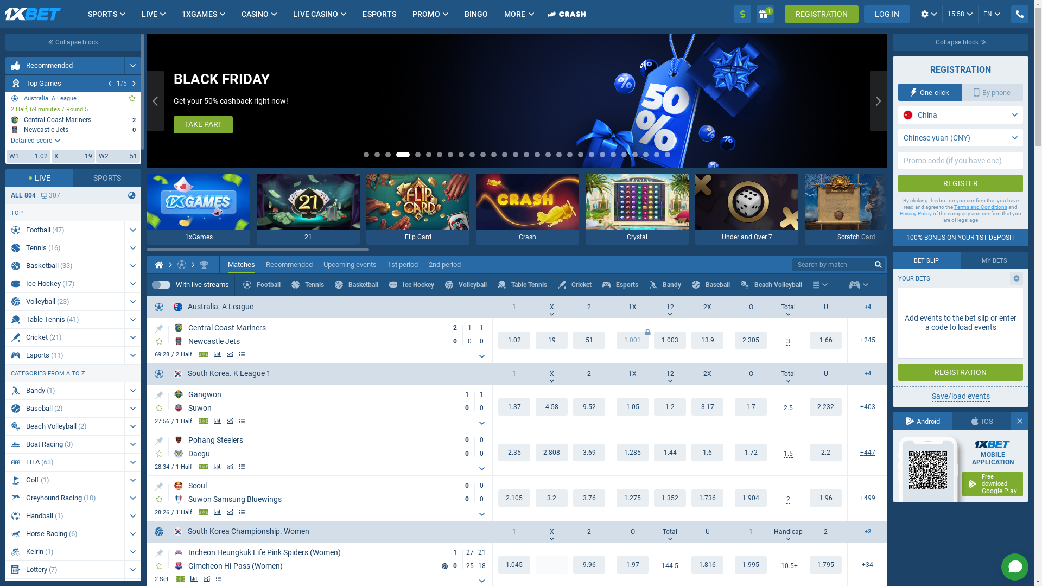 The width and height of the screenshot is (1042, 586). What do you see at coordinates (255, 14) in the screenshot?
I see `CASINO` at bounding box center [255, 14].